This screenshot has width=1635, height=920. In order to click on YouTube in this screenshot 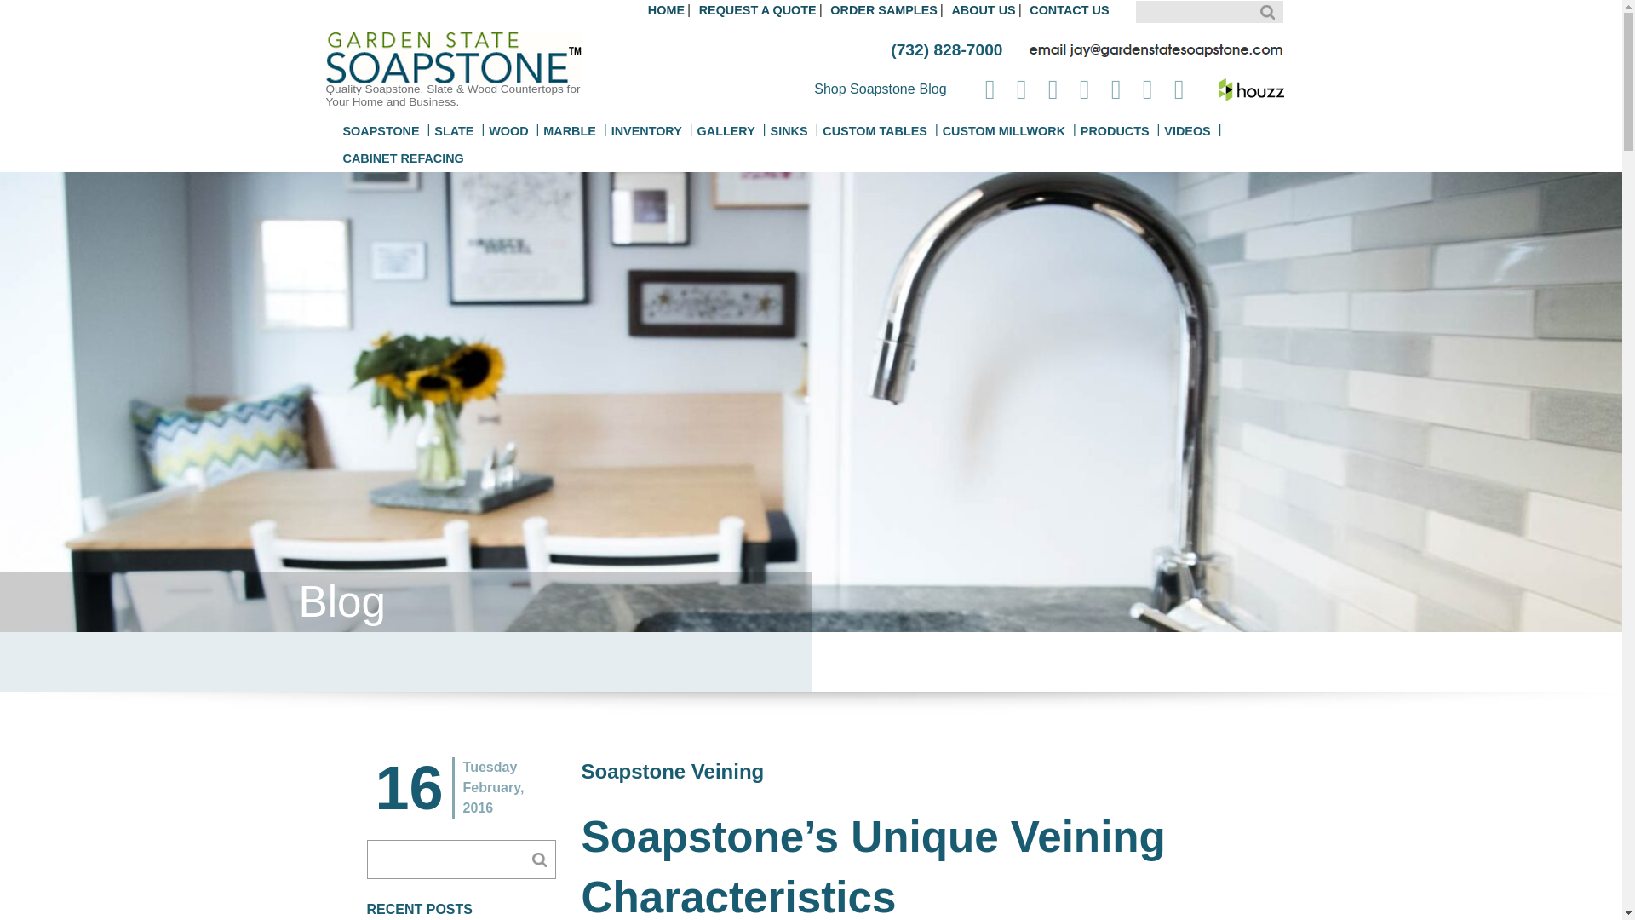, I will do `click(1179, 89)`.